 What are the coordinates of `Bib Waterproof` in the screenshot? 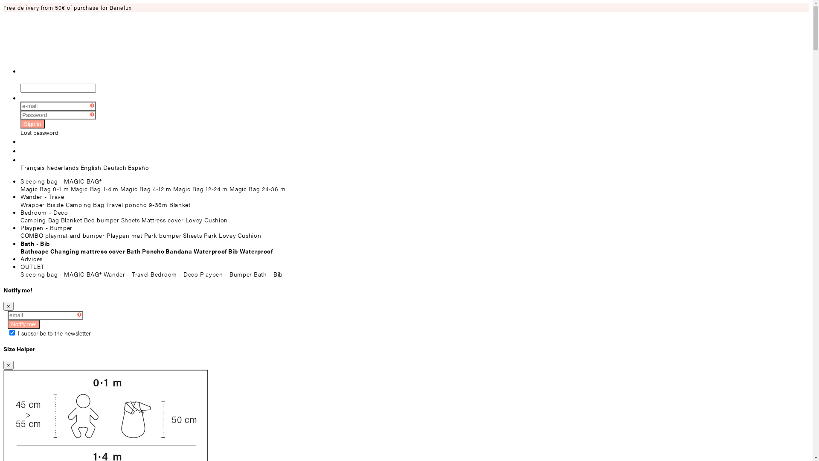 It's located at (251, 251).